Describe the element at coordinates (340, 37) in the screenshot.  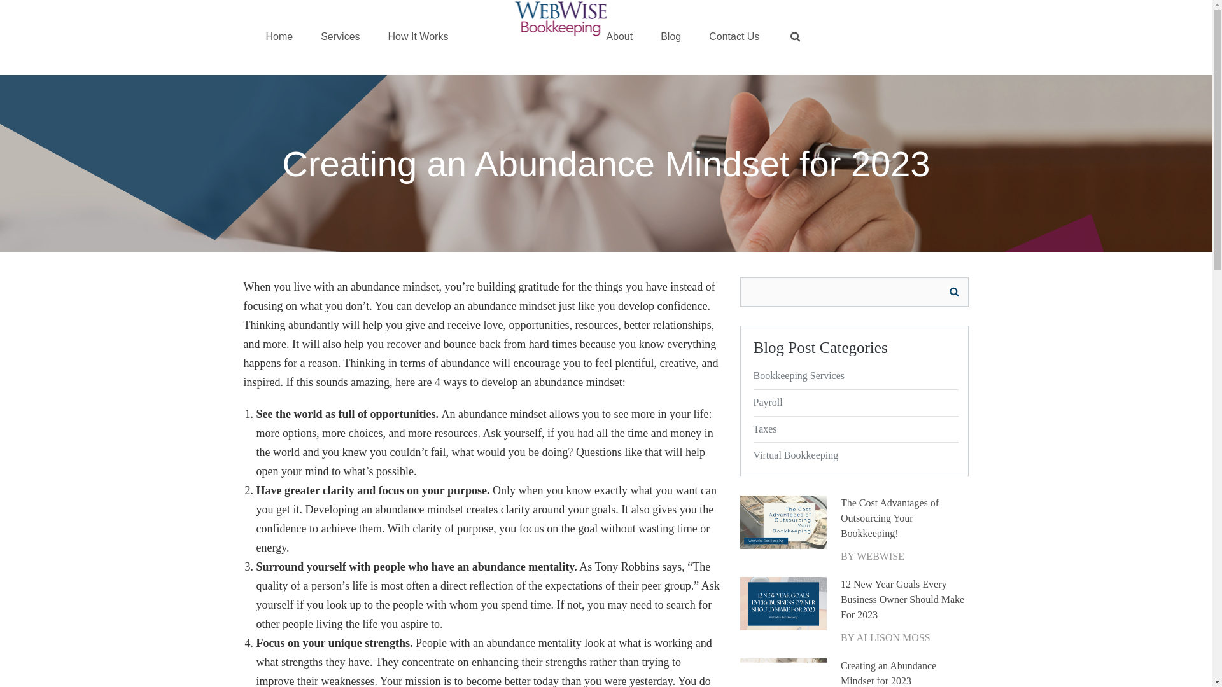
I see `Services` at that location.